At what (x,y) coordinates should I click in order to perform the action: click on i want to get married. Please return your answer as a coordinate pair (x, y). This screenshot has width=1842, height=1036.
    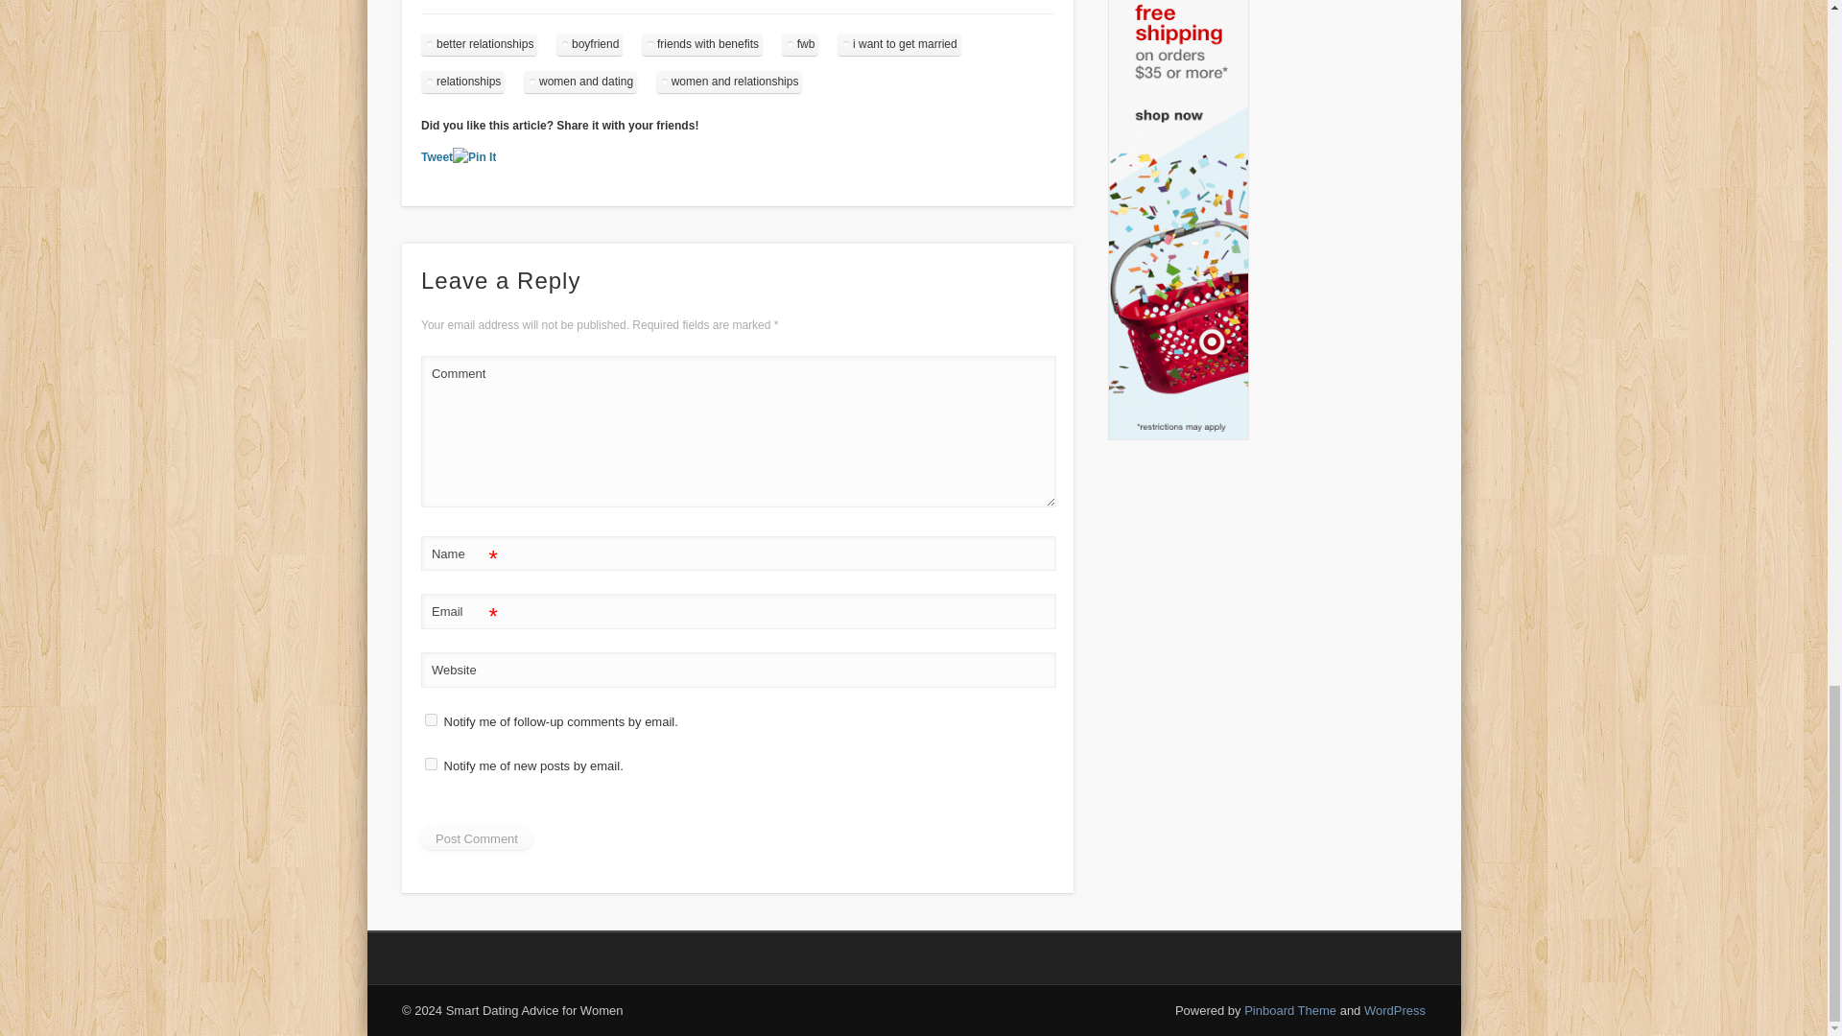
    Looking at the image, I should click on (900, 44).